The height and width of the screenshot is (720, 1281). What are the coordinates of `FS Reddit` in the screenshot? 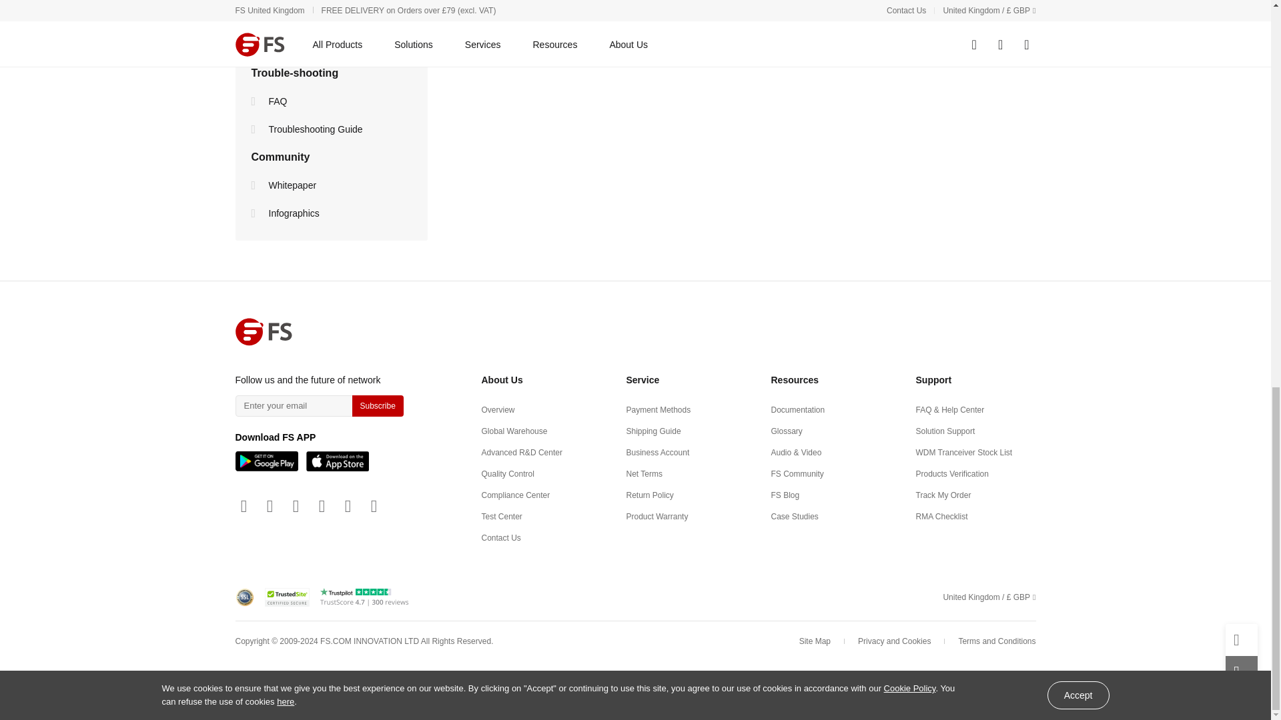 It's located at (374, 507).